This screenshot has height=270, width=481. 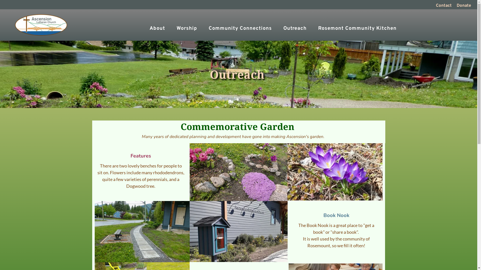 I want to click on Donate, so click(x=464, y=6).